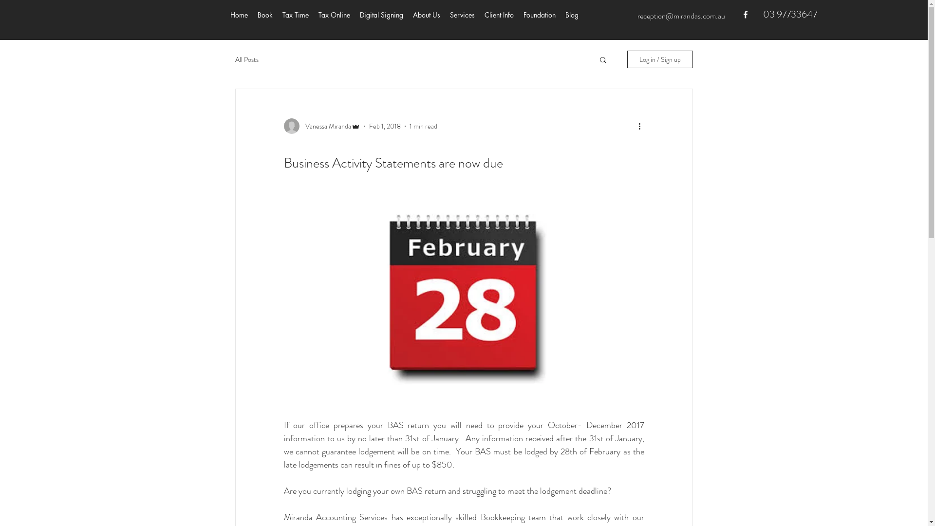 This screenshot has width=935, height=526. What do you see at coordinates (539, 15) in the screenshot?
I see `Foundation` at bounding box center [539, 15].